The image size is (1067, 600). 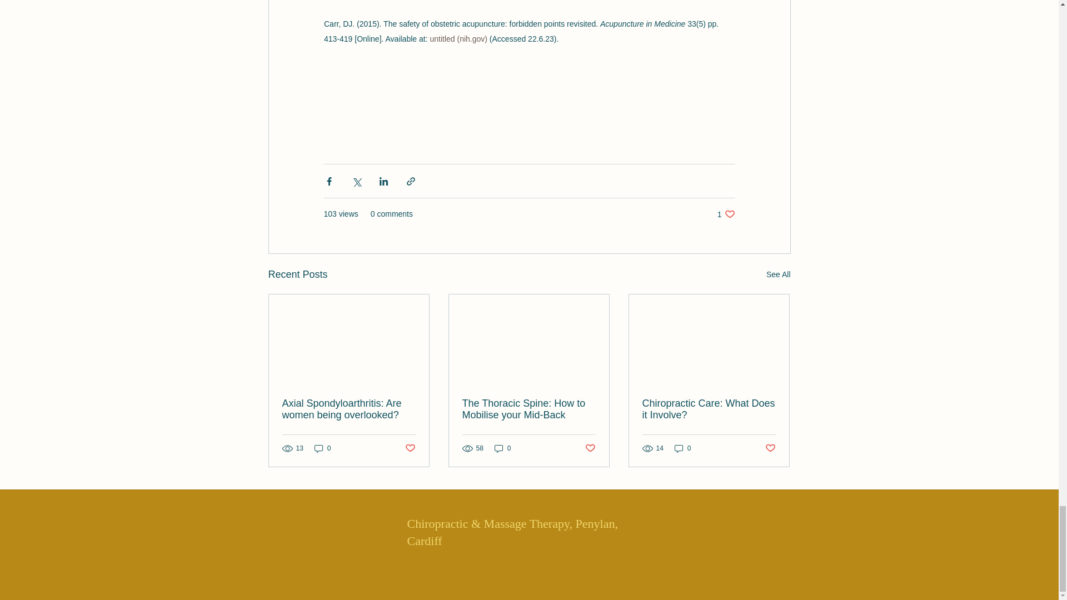 What do you see at coordinates (349, 409) in the screenshot?
I see `Axial Spondyloarthritis: Are women being overlooked?` at bounding box center [349, 409].